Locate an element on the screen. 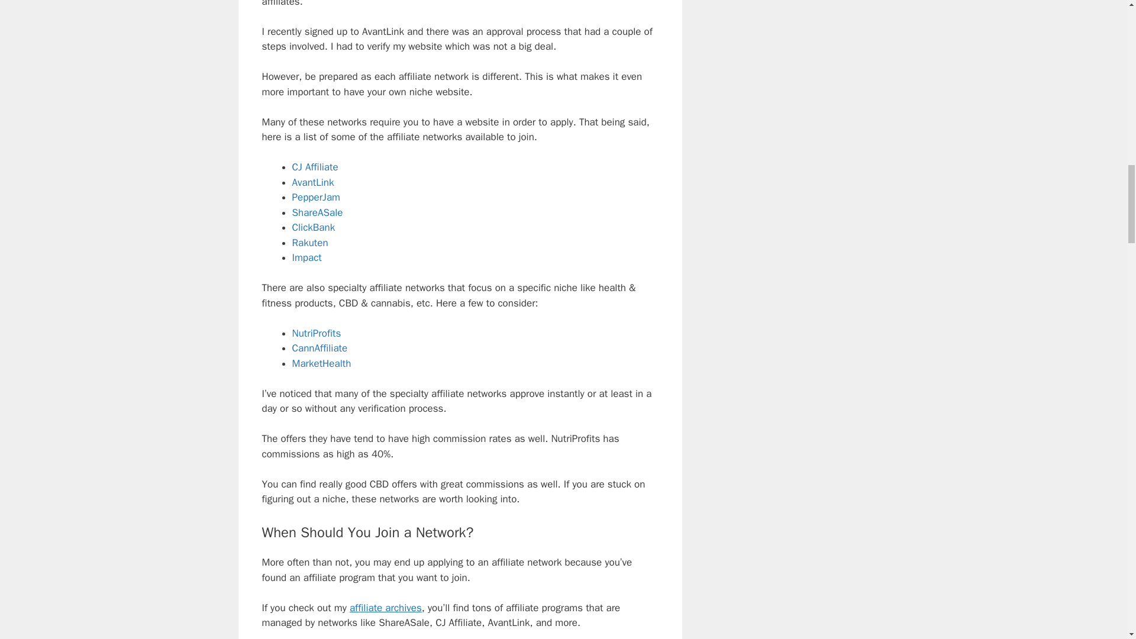 This screenshot has width=1136, height=639. Rakuten is located at coordinates (310, 243).